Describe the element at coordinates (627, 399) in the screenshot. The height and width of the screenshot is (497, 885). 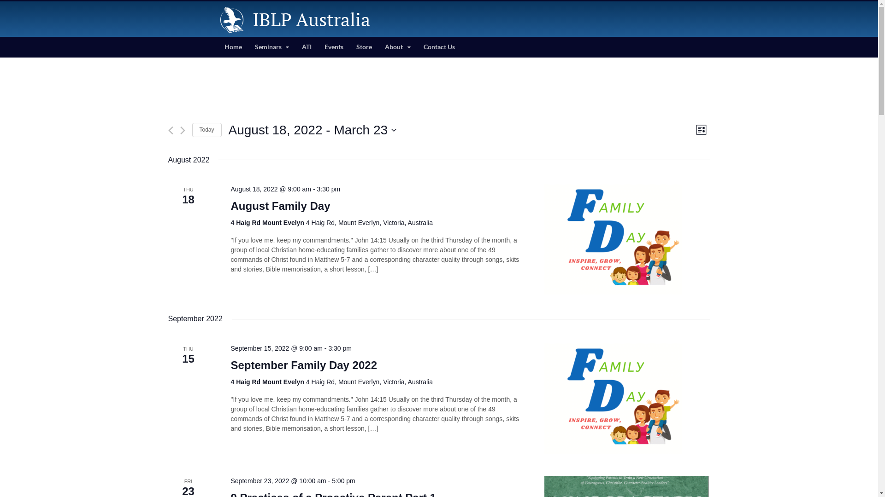
I see `September Family Day 2022` at that location.